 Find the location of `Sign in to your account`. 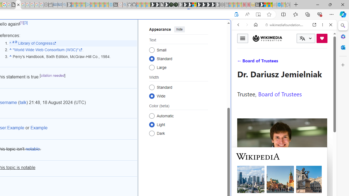

Sign in to your account is located at coordinates (194, 5).